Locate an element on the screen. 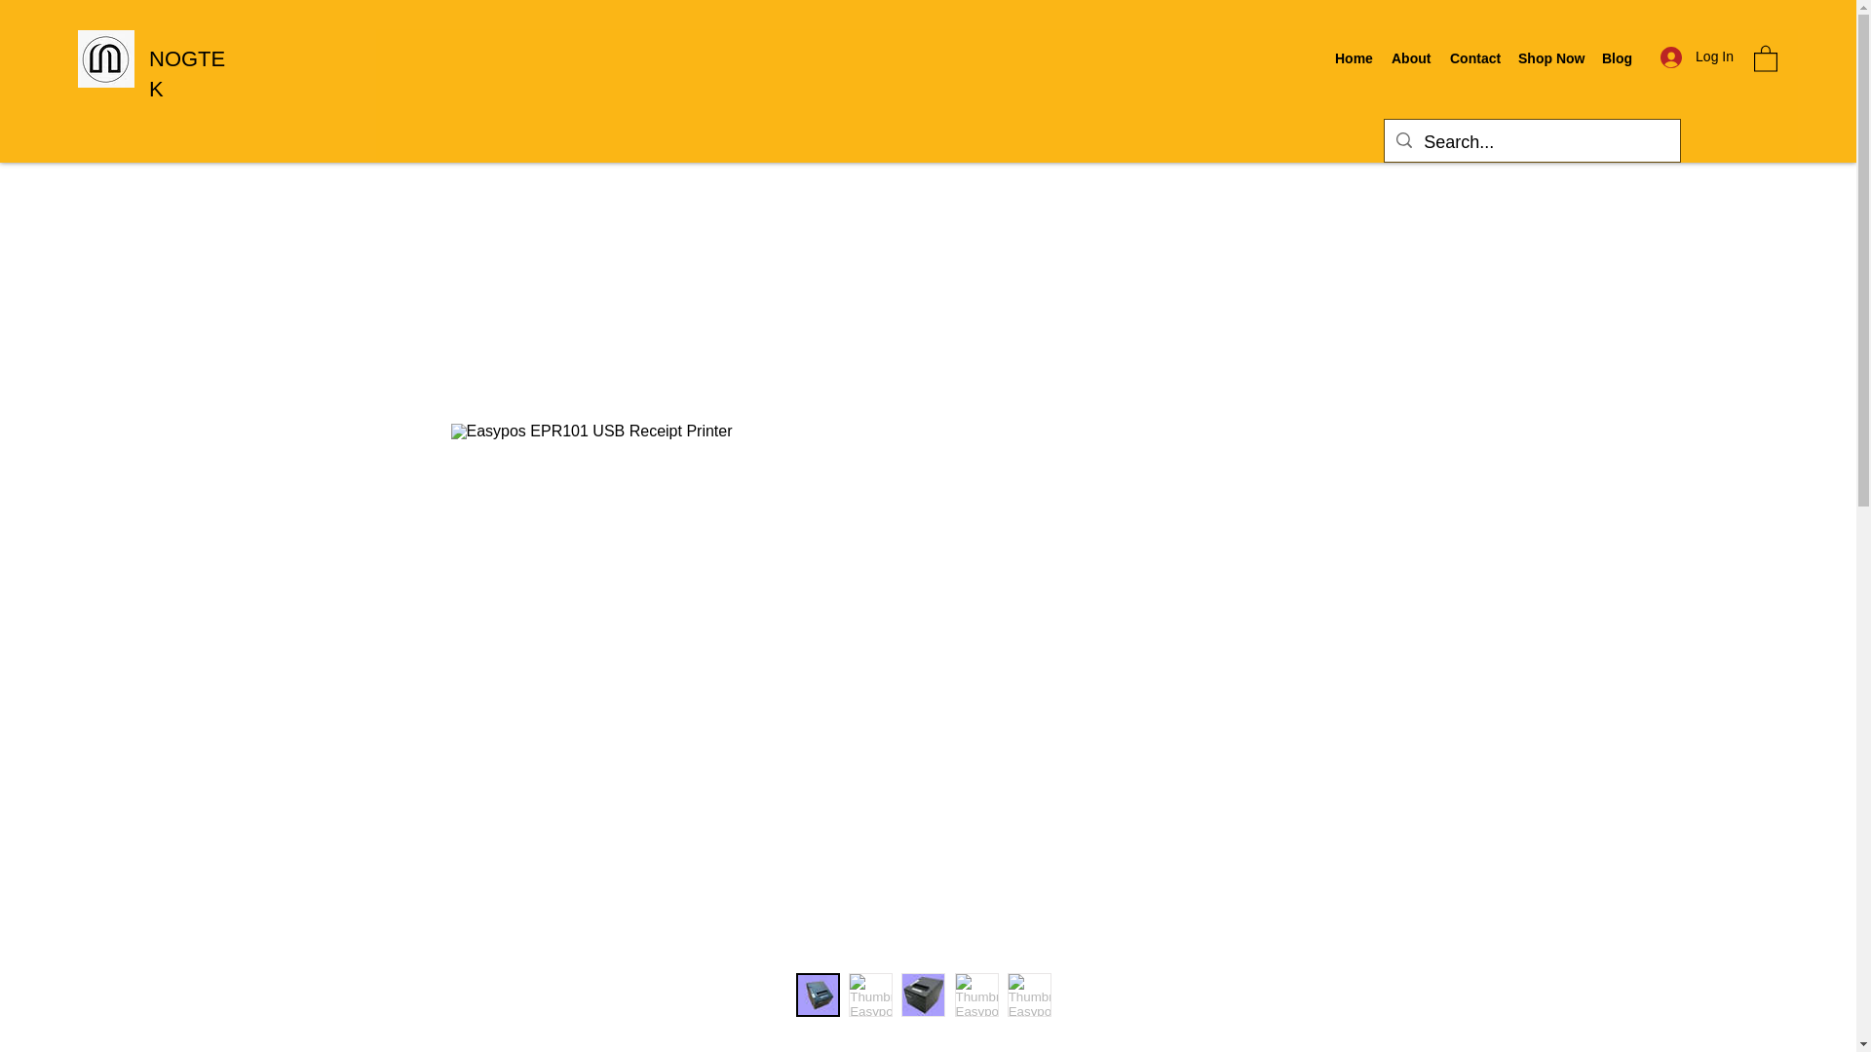  Home is located at coordinates (1353, 58).